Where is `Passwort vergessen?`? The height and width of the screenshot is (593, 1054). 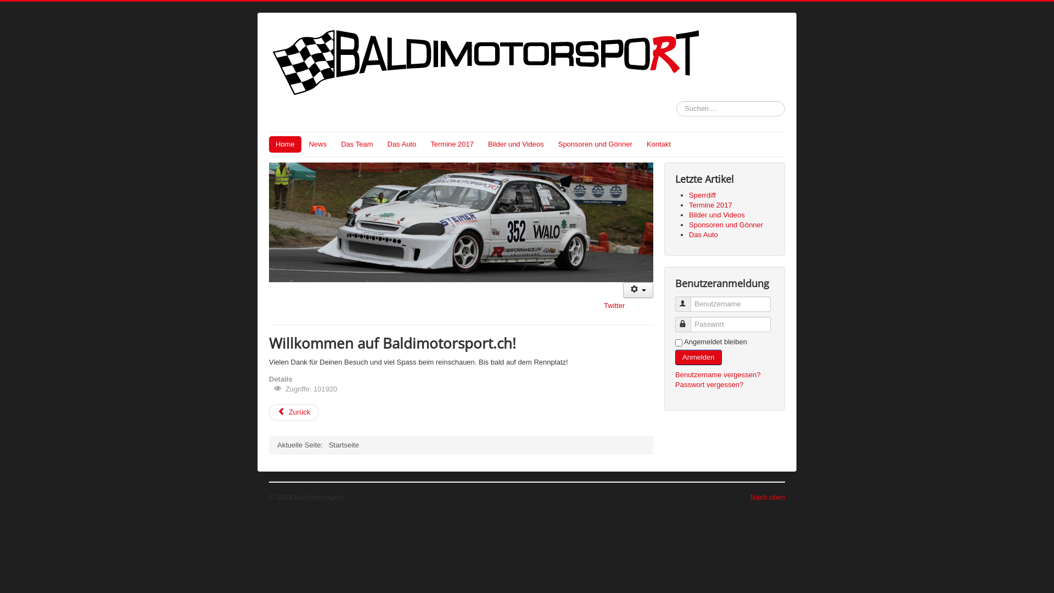
Passwort vergessen? is located at coordinates (709, 384).